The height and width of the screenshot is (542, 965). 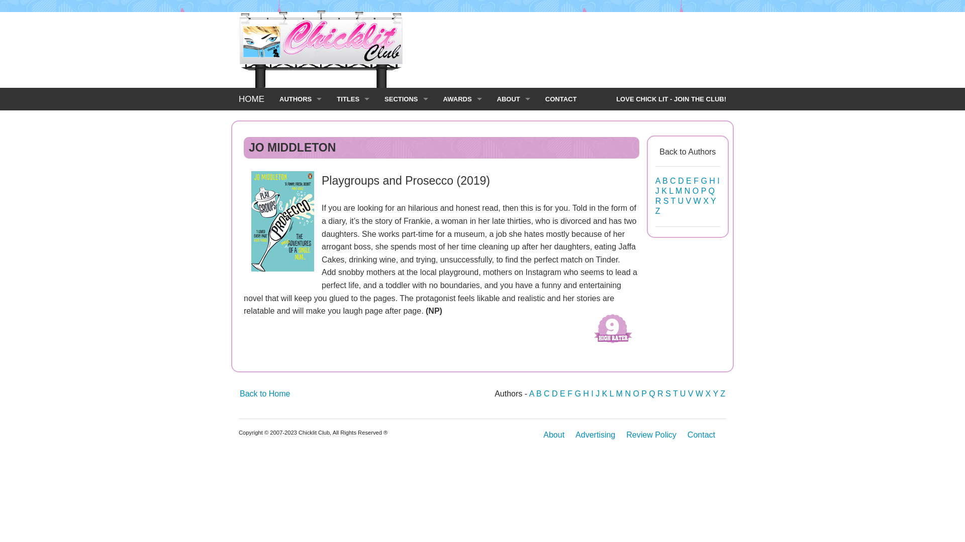 I want to click on Classic Reads, so click(x=406, y=189).